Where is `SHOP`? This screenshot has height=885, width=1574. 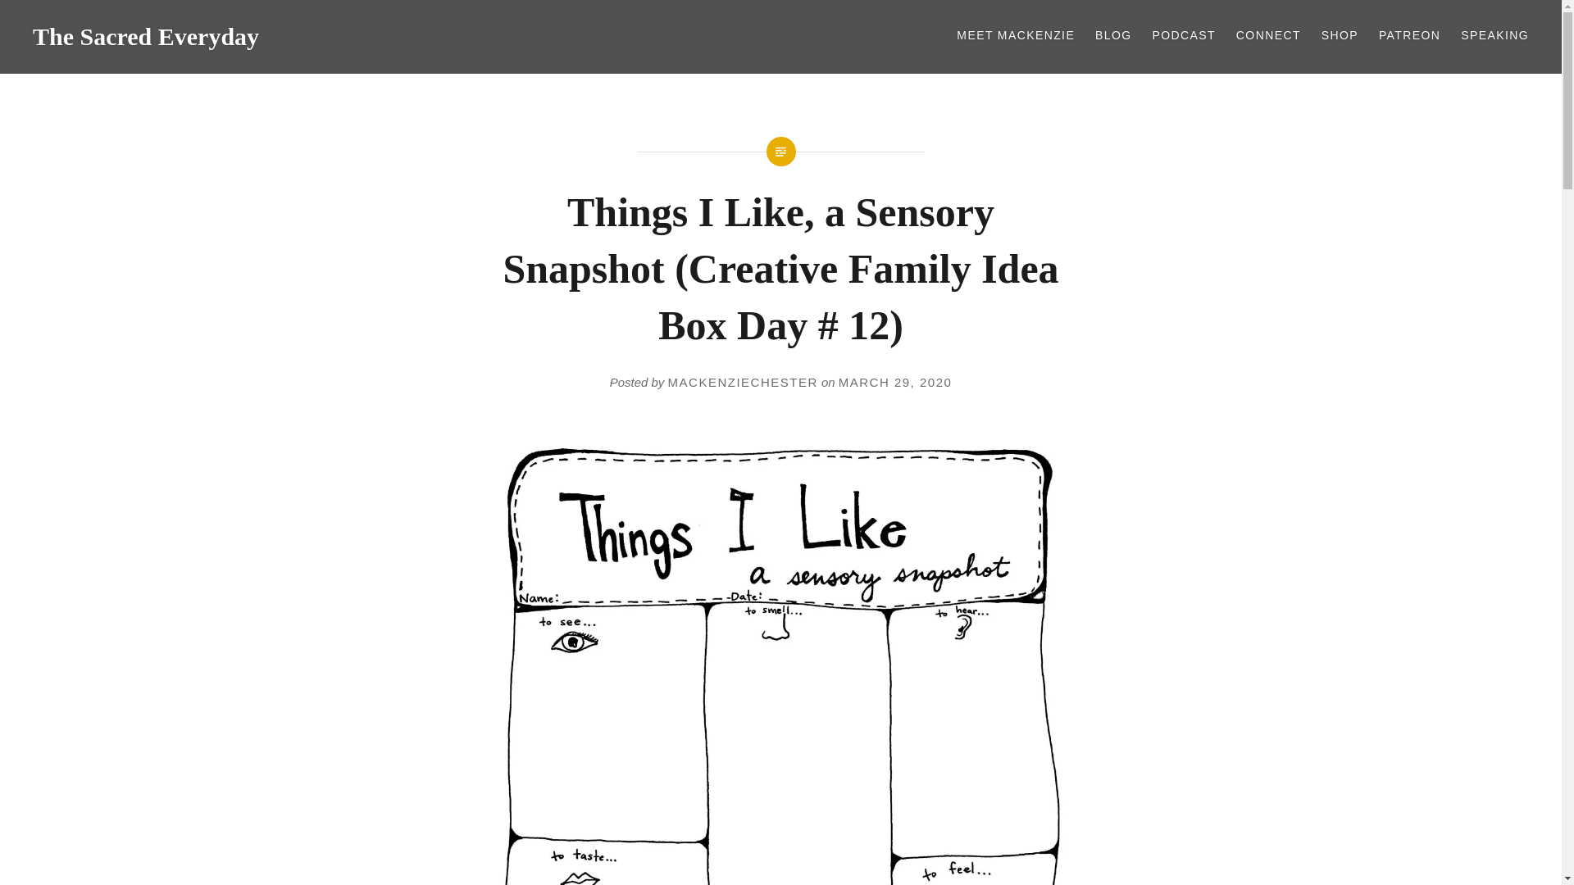
SHOP is located at coordinates (1340, 36).